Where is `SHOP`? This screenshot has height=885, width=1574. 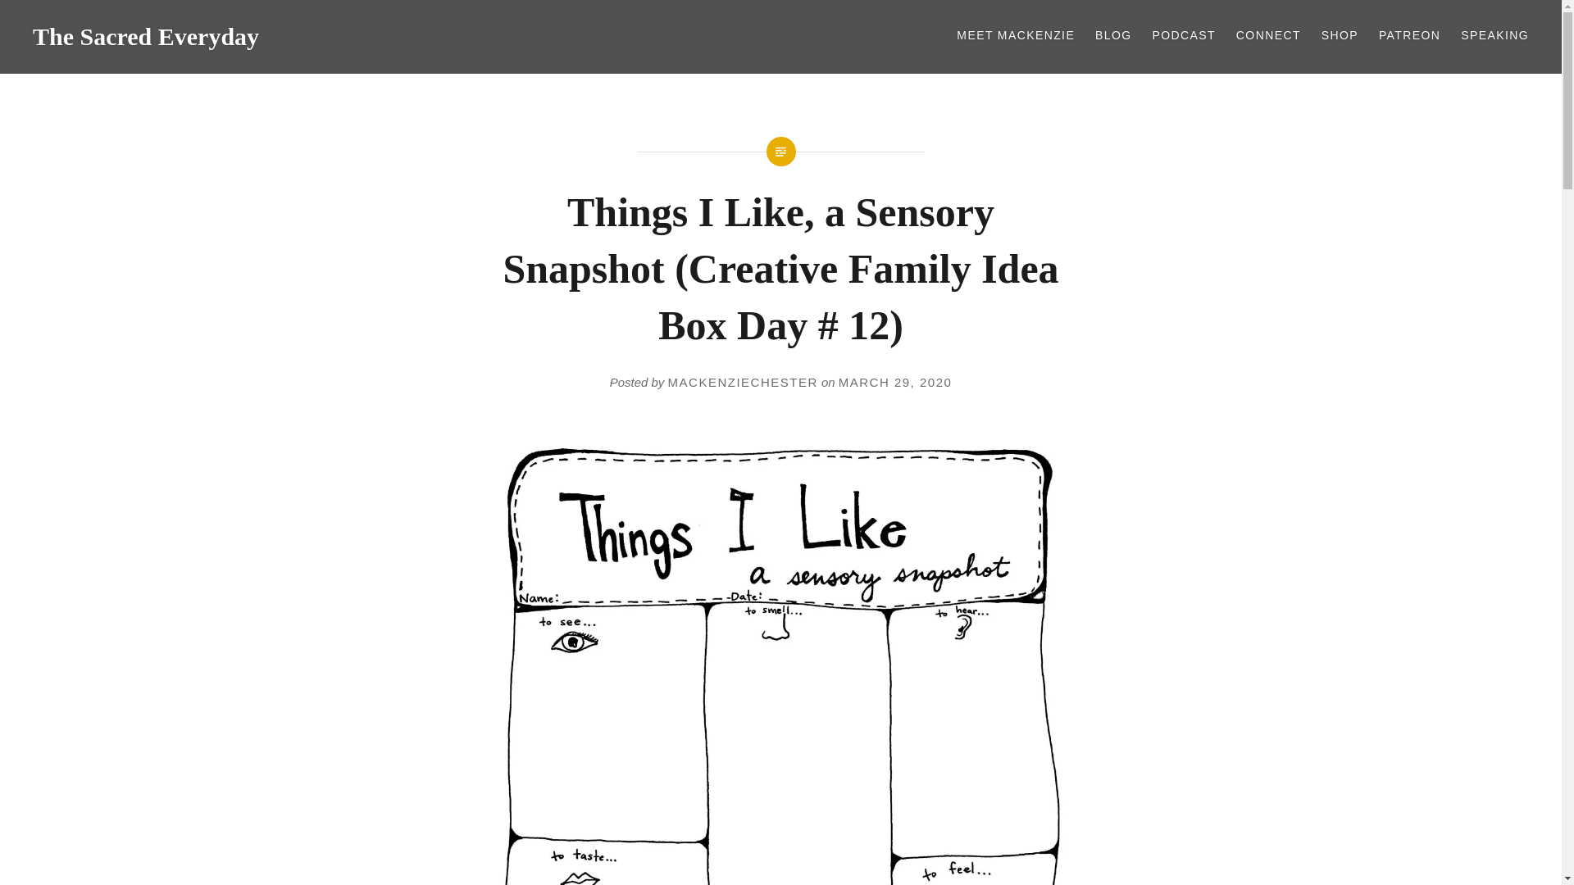
SHOP is located at coordinates (1340, 36).